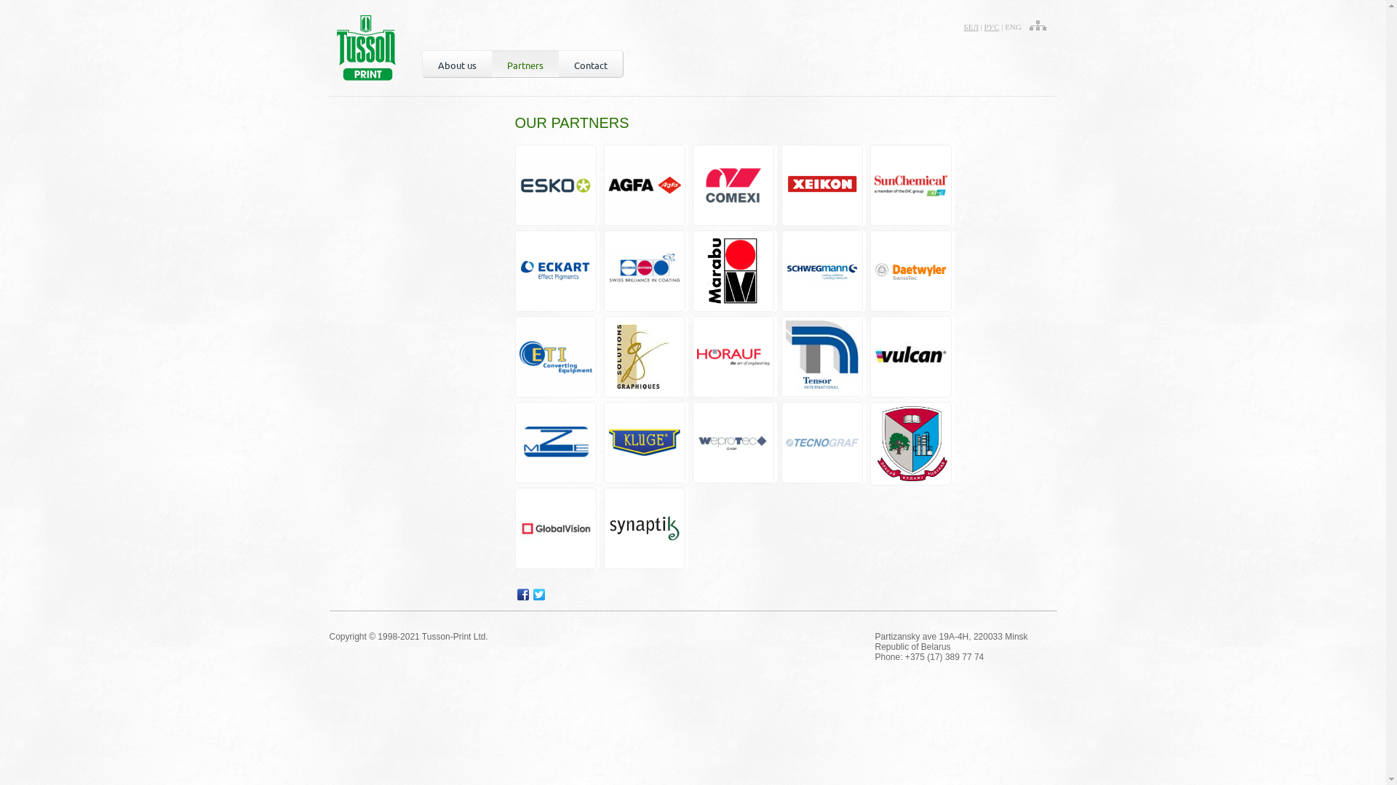 Image resolution: width=1397 pixels, height=785 pixels. Describe the element at coordinates (824, 271) in the screenshot. I see `SCHWEGMANN` at that location.